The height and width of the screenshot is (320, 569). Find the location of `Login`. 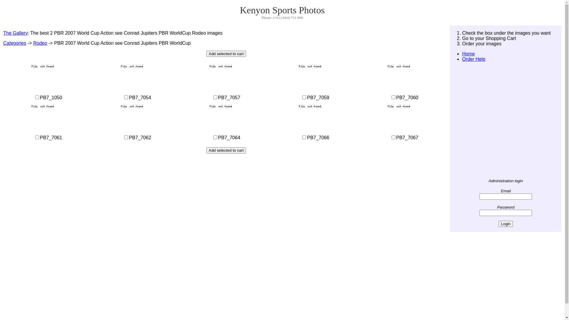

Login is located at coordinates (506, 224).